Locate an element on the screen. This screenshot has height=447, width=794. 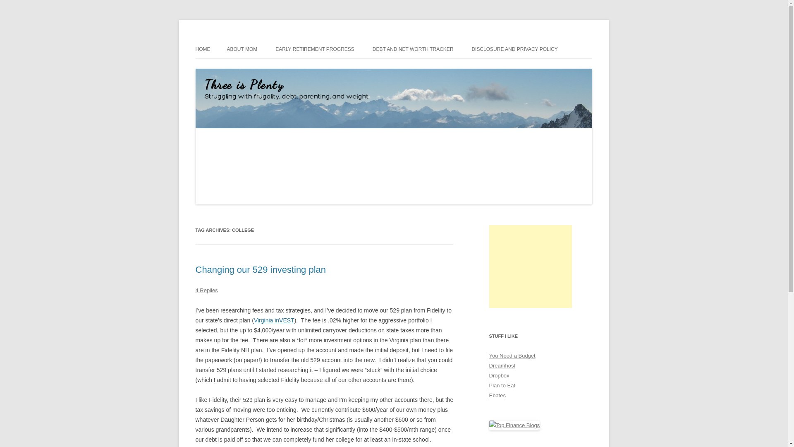
DEBT AND NET WORTH TRACKER is located at coordinates (413, 49).